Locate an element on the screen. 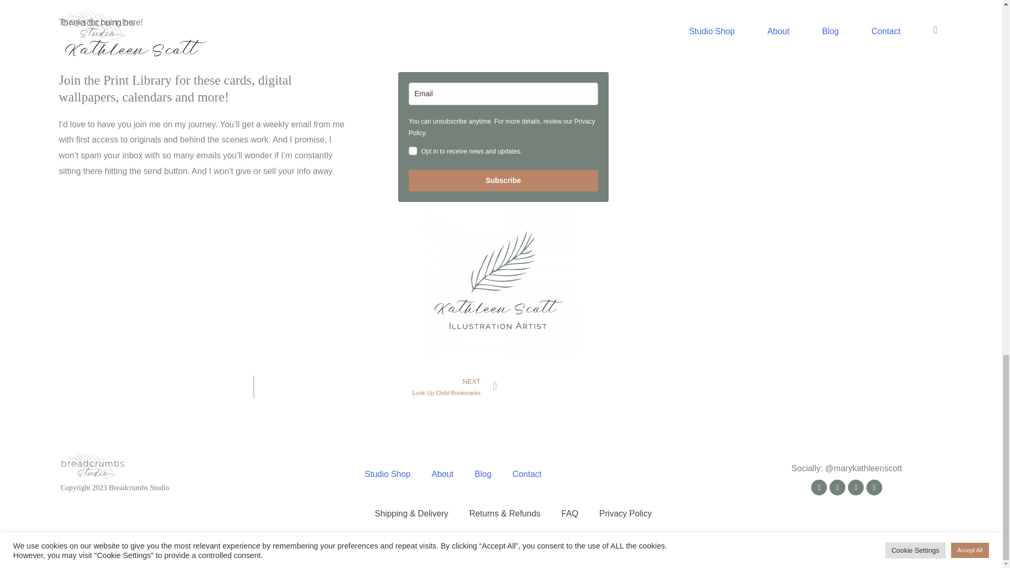 The width and height of the screenshot is (1010, 568). Subscribe is located at coordinates (503, 180).